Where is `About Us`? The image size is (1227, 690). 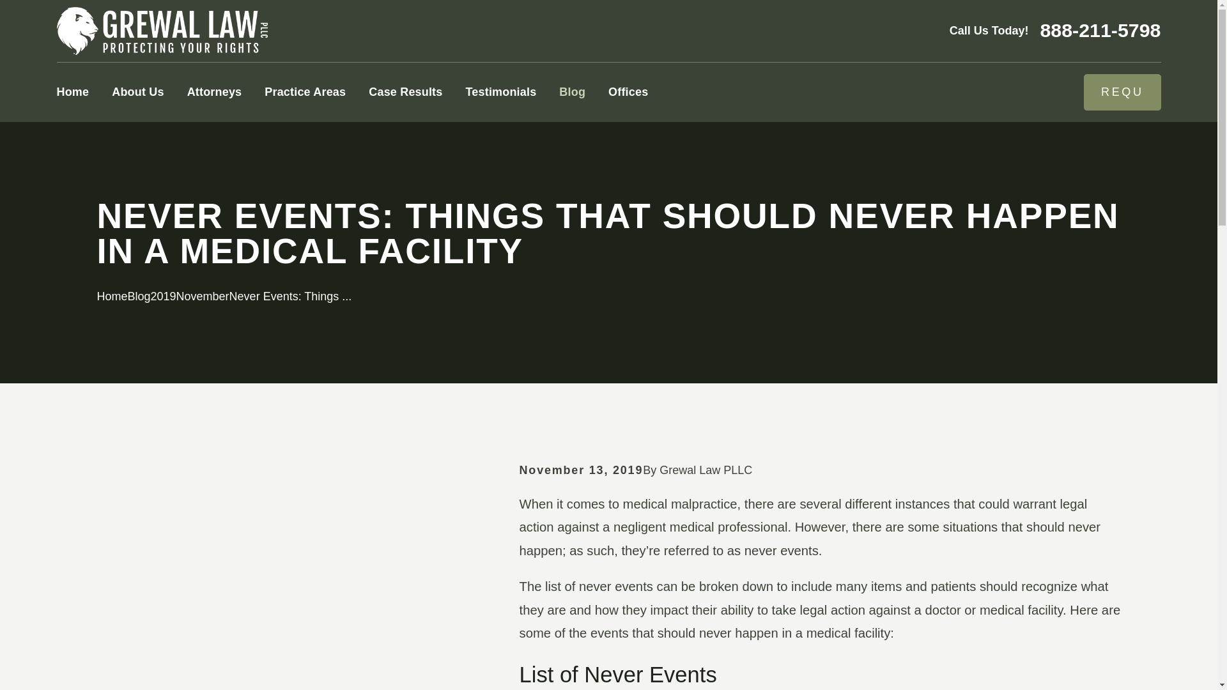
About Us is located at coordinates (137, 92).